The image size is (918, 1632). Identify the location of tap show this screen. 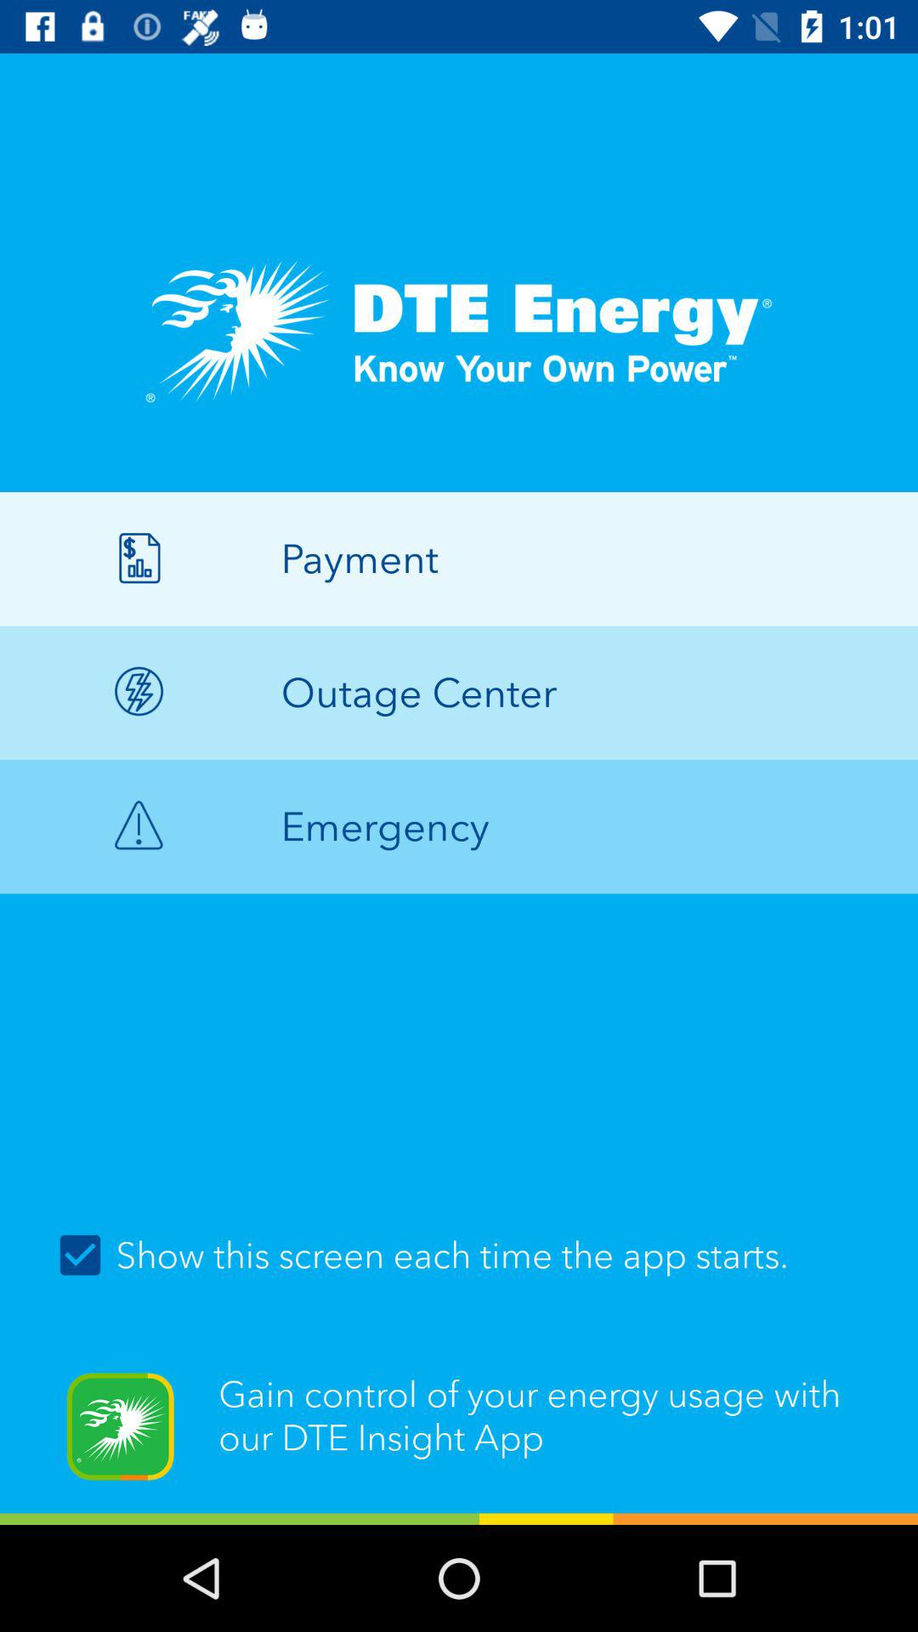
(459, 1255).